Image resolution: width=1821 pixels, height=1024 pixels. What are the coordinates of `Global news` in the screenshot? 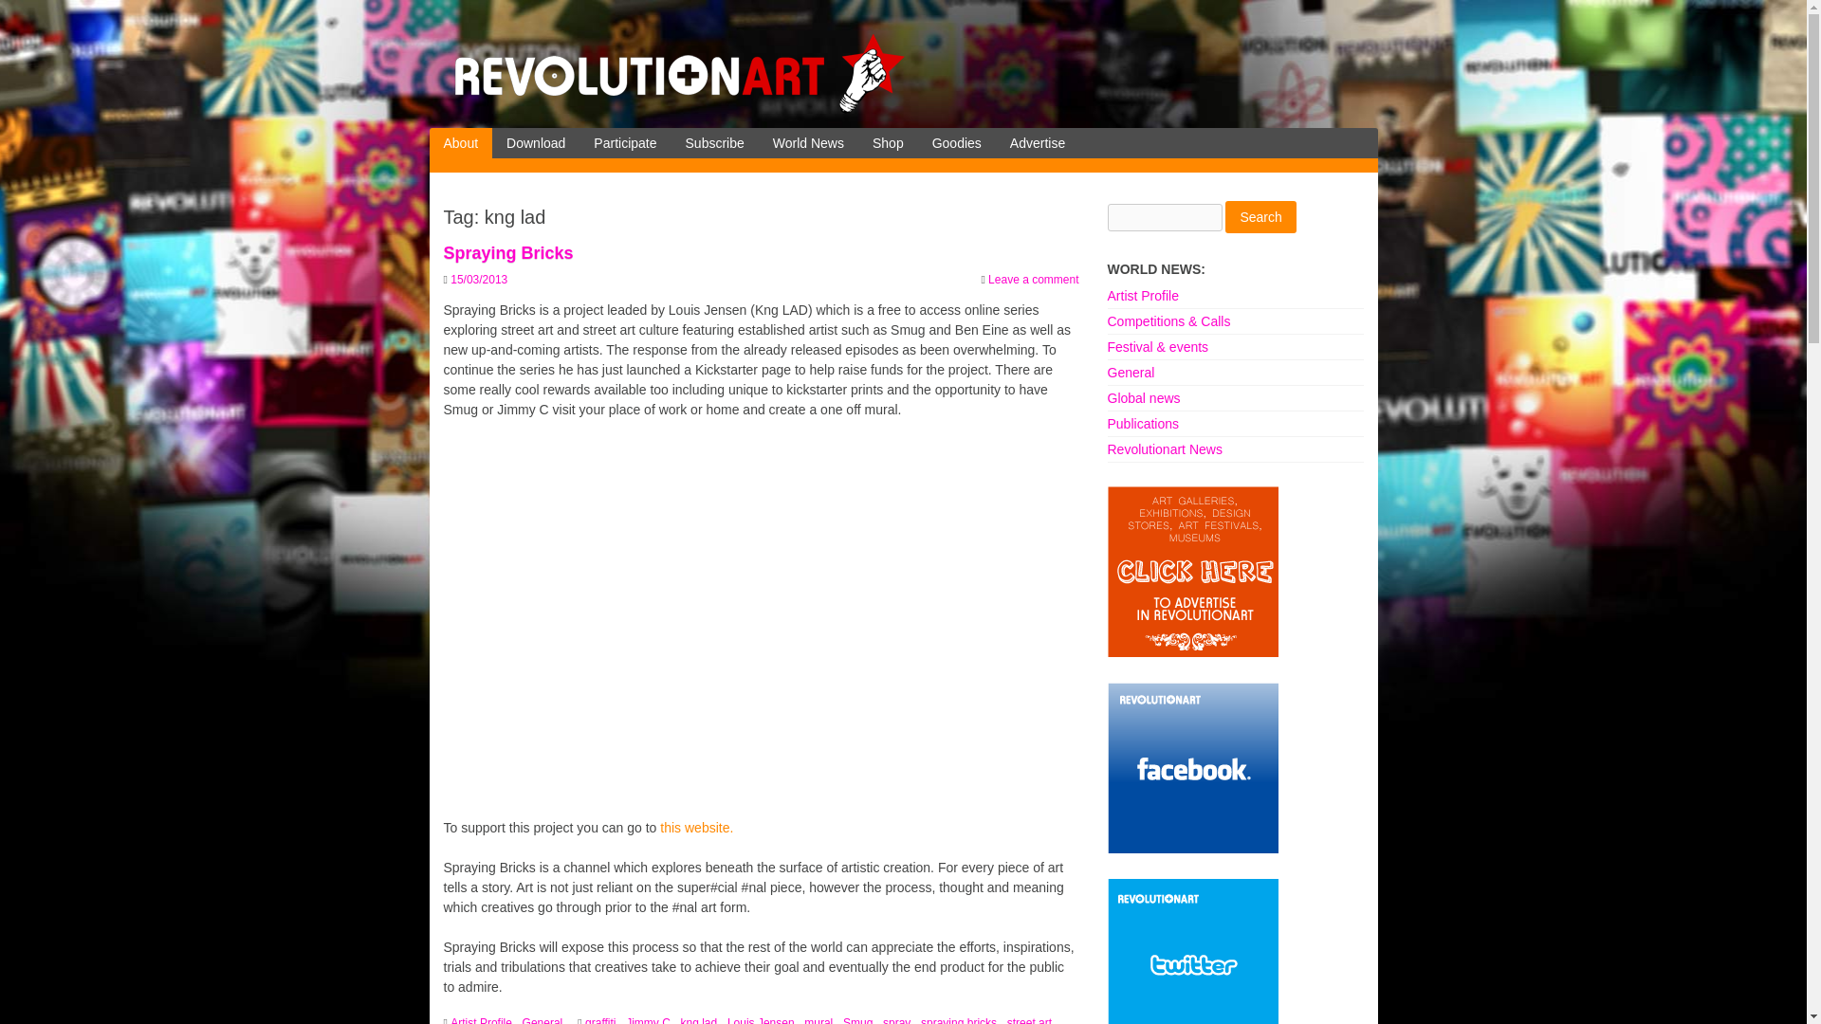 It's located at (1144, 397).